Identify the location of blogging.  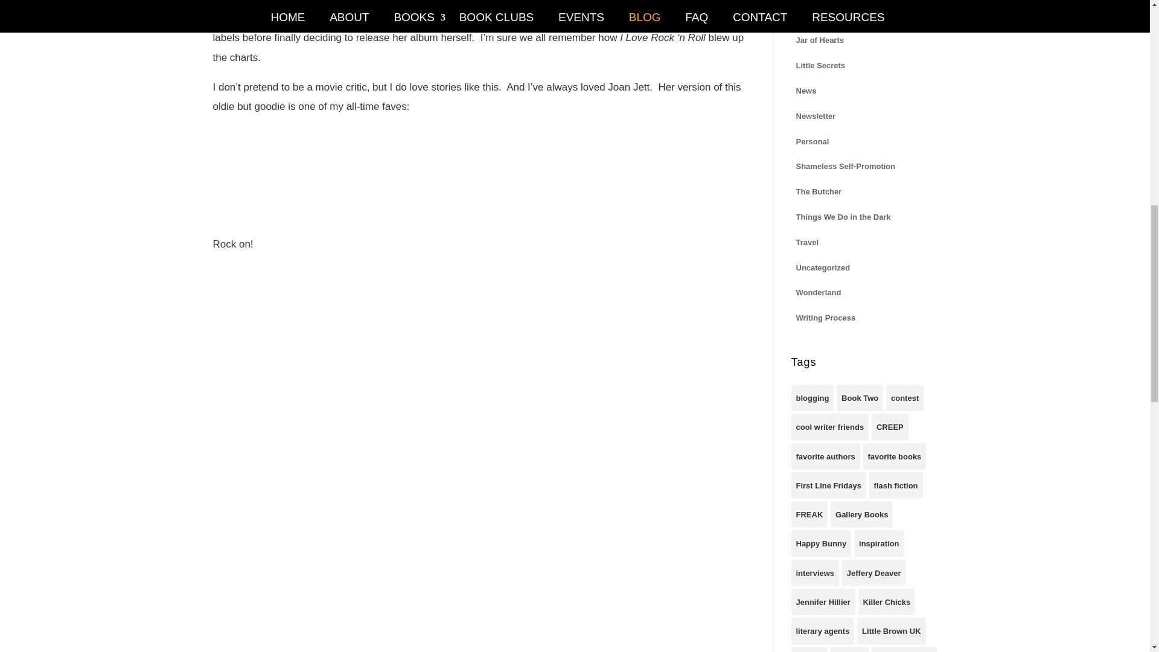
(811, 398).